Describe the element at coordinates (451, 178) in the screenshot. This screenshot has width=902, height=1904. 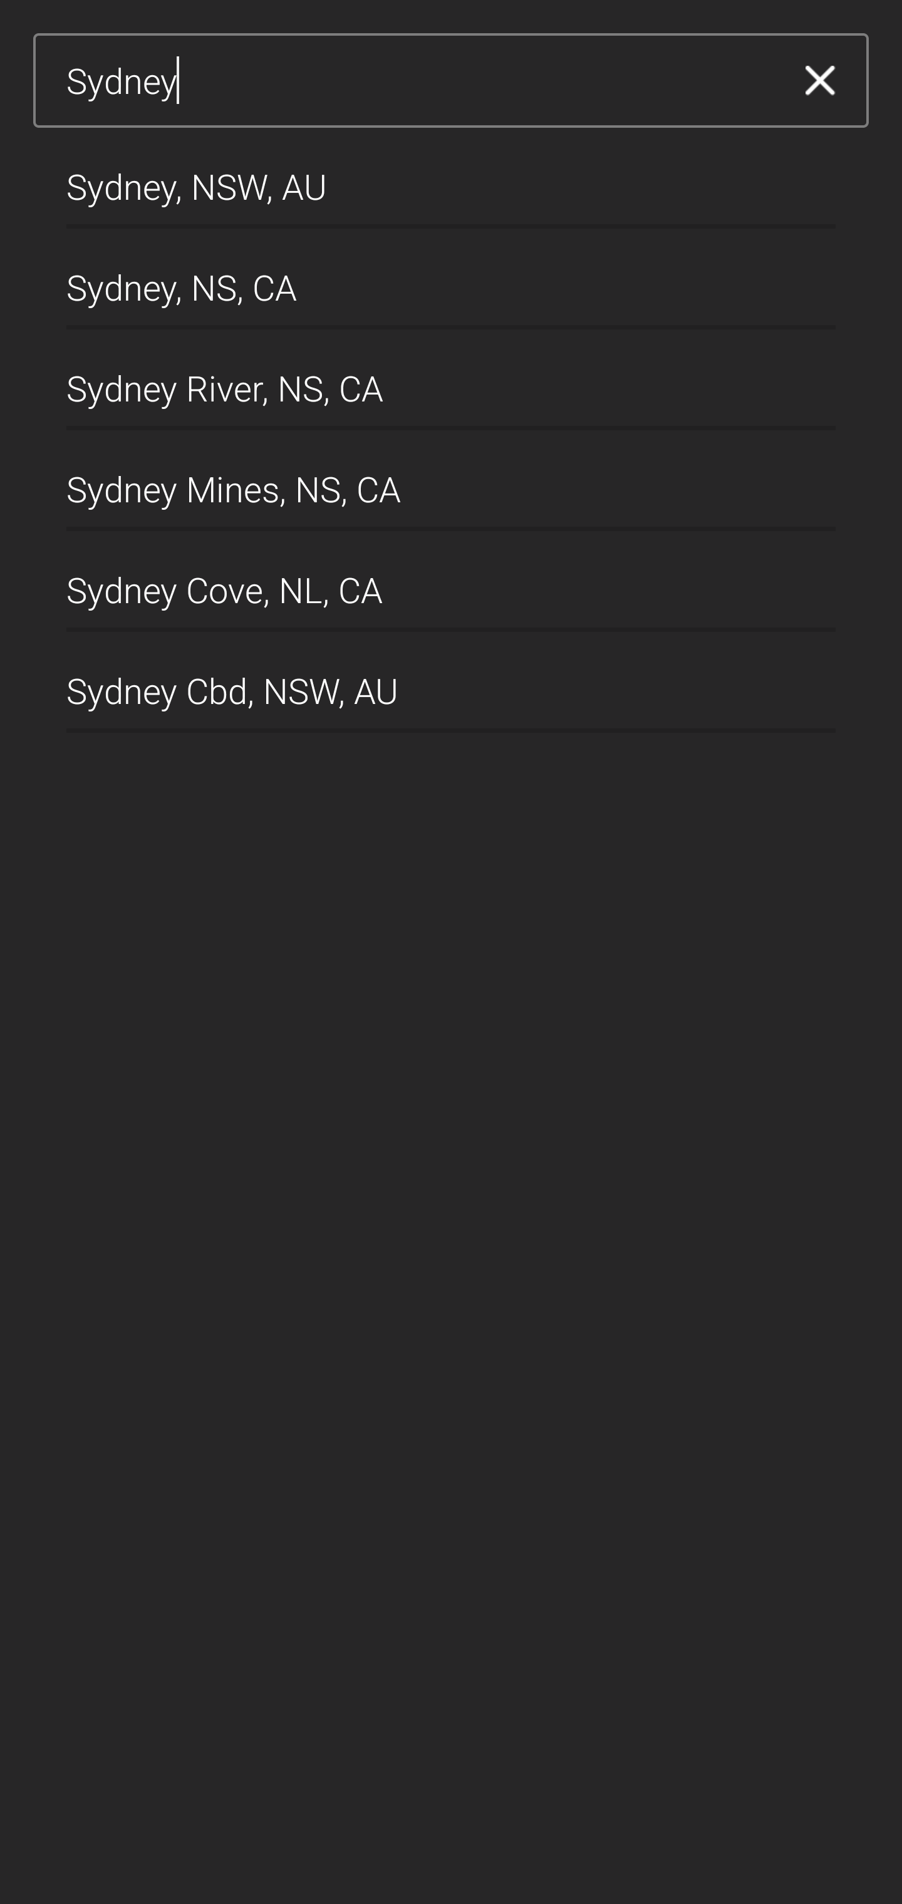
I see `Sydney, NSW, AU` at that location.